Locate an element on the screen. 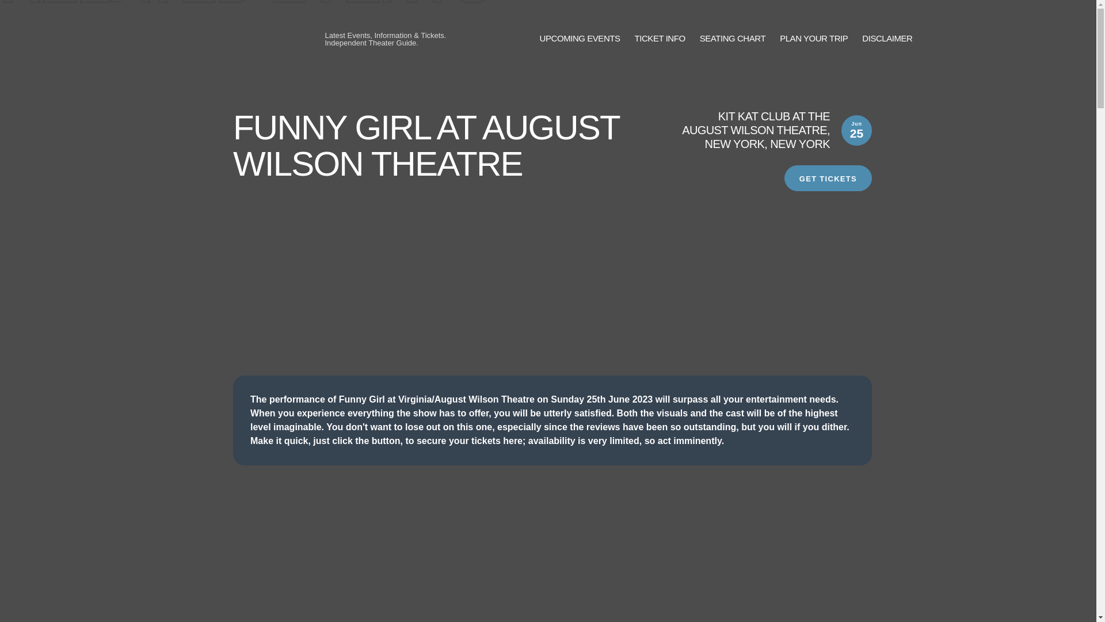  SEATING CHART is located at coordinates (732, 39).